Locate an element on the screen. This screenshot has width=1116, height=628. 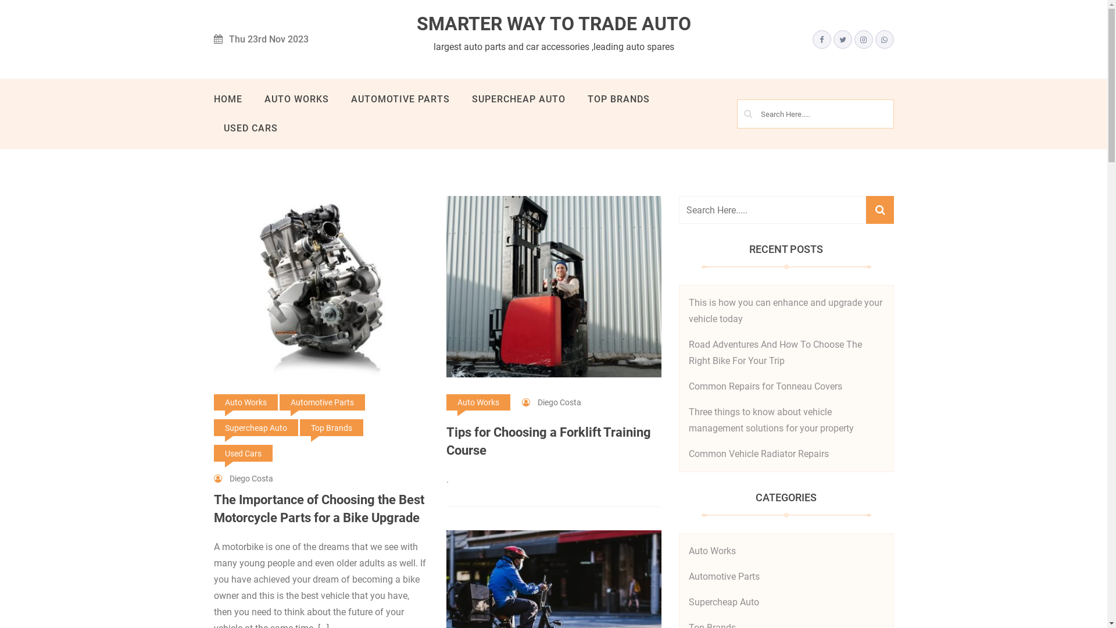
Auto Works is located at coordinates (711, 551).